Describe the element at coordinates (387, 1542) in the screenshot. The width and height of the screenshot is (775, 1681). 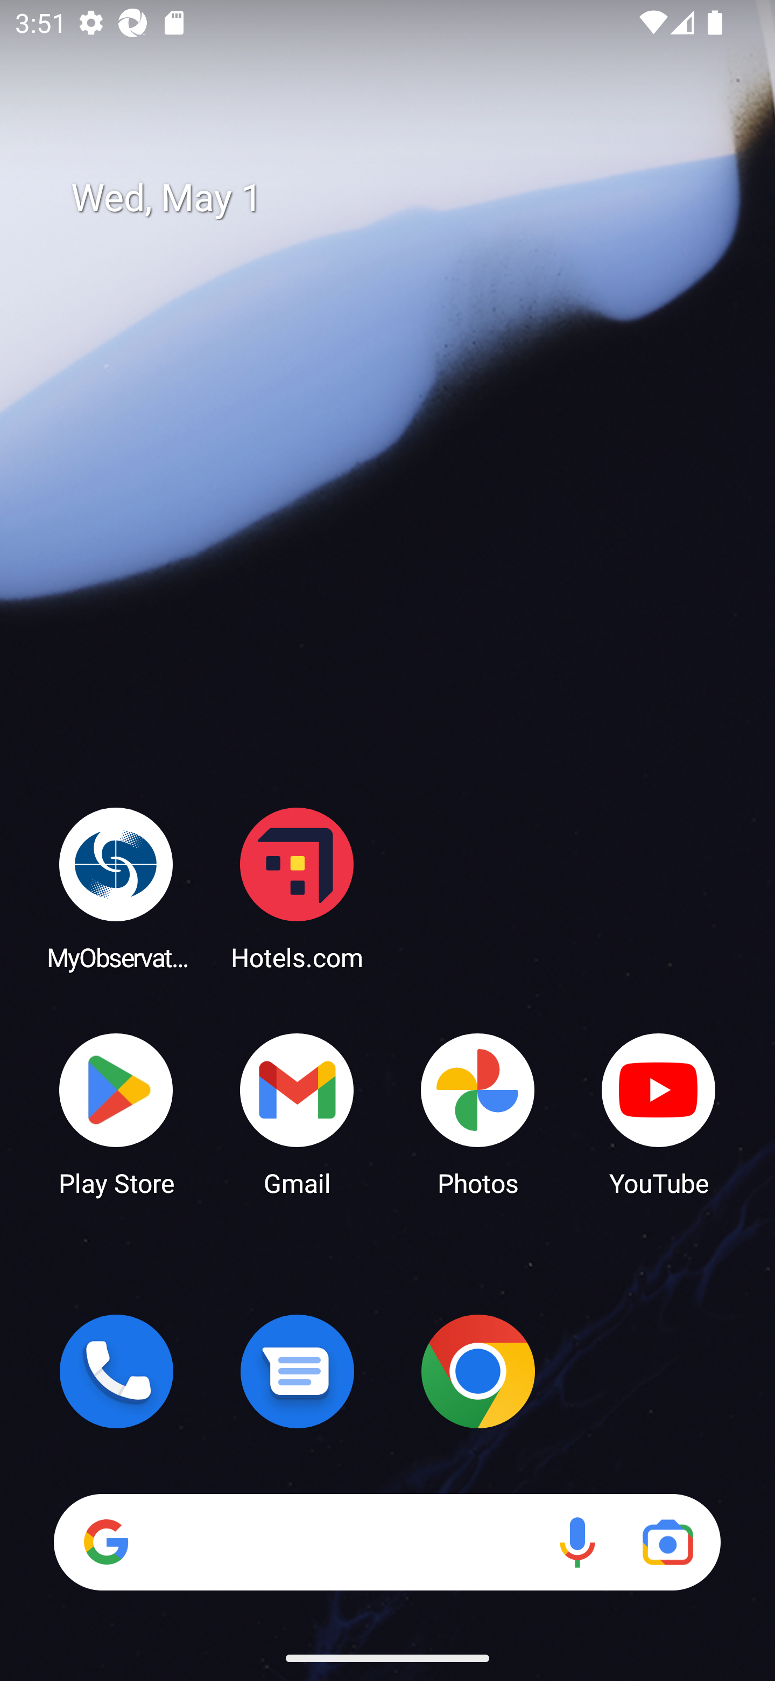
I see `Search Voice search Google Lens` at that location.